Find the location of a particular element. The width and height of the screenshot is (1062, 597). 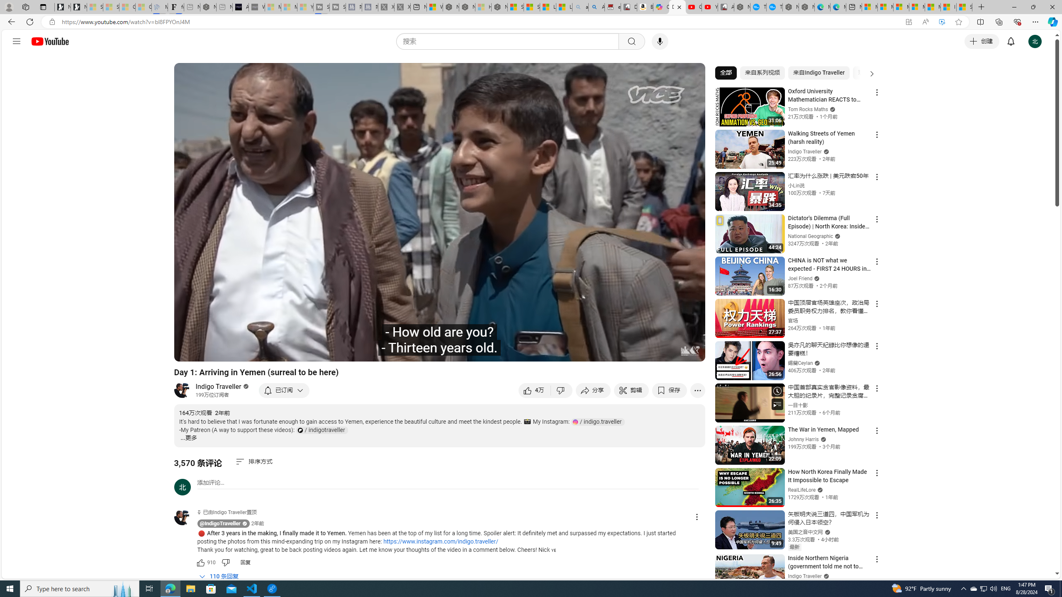

The most popular Google 'how to' searches is located at coordinates (774, 7).